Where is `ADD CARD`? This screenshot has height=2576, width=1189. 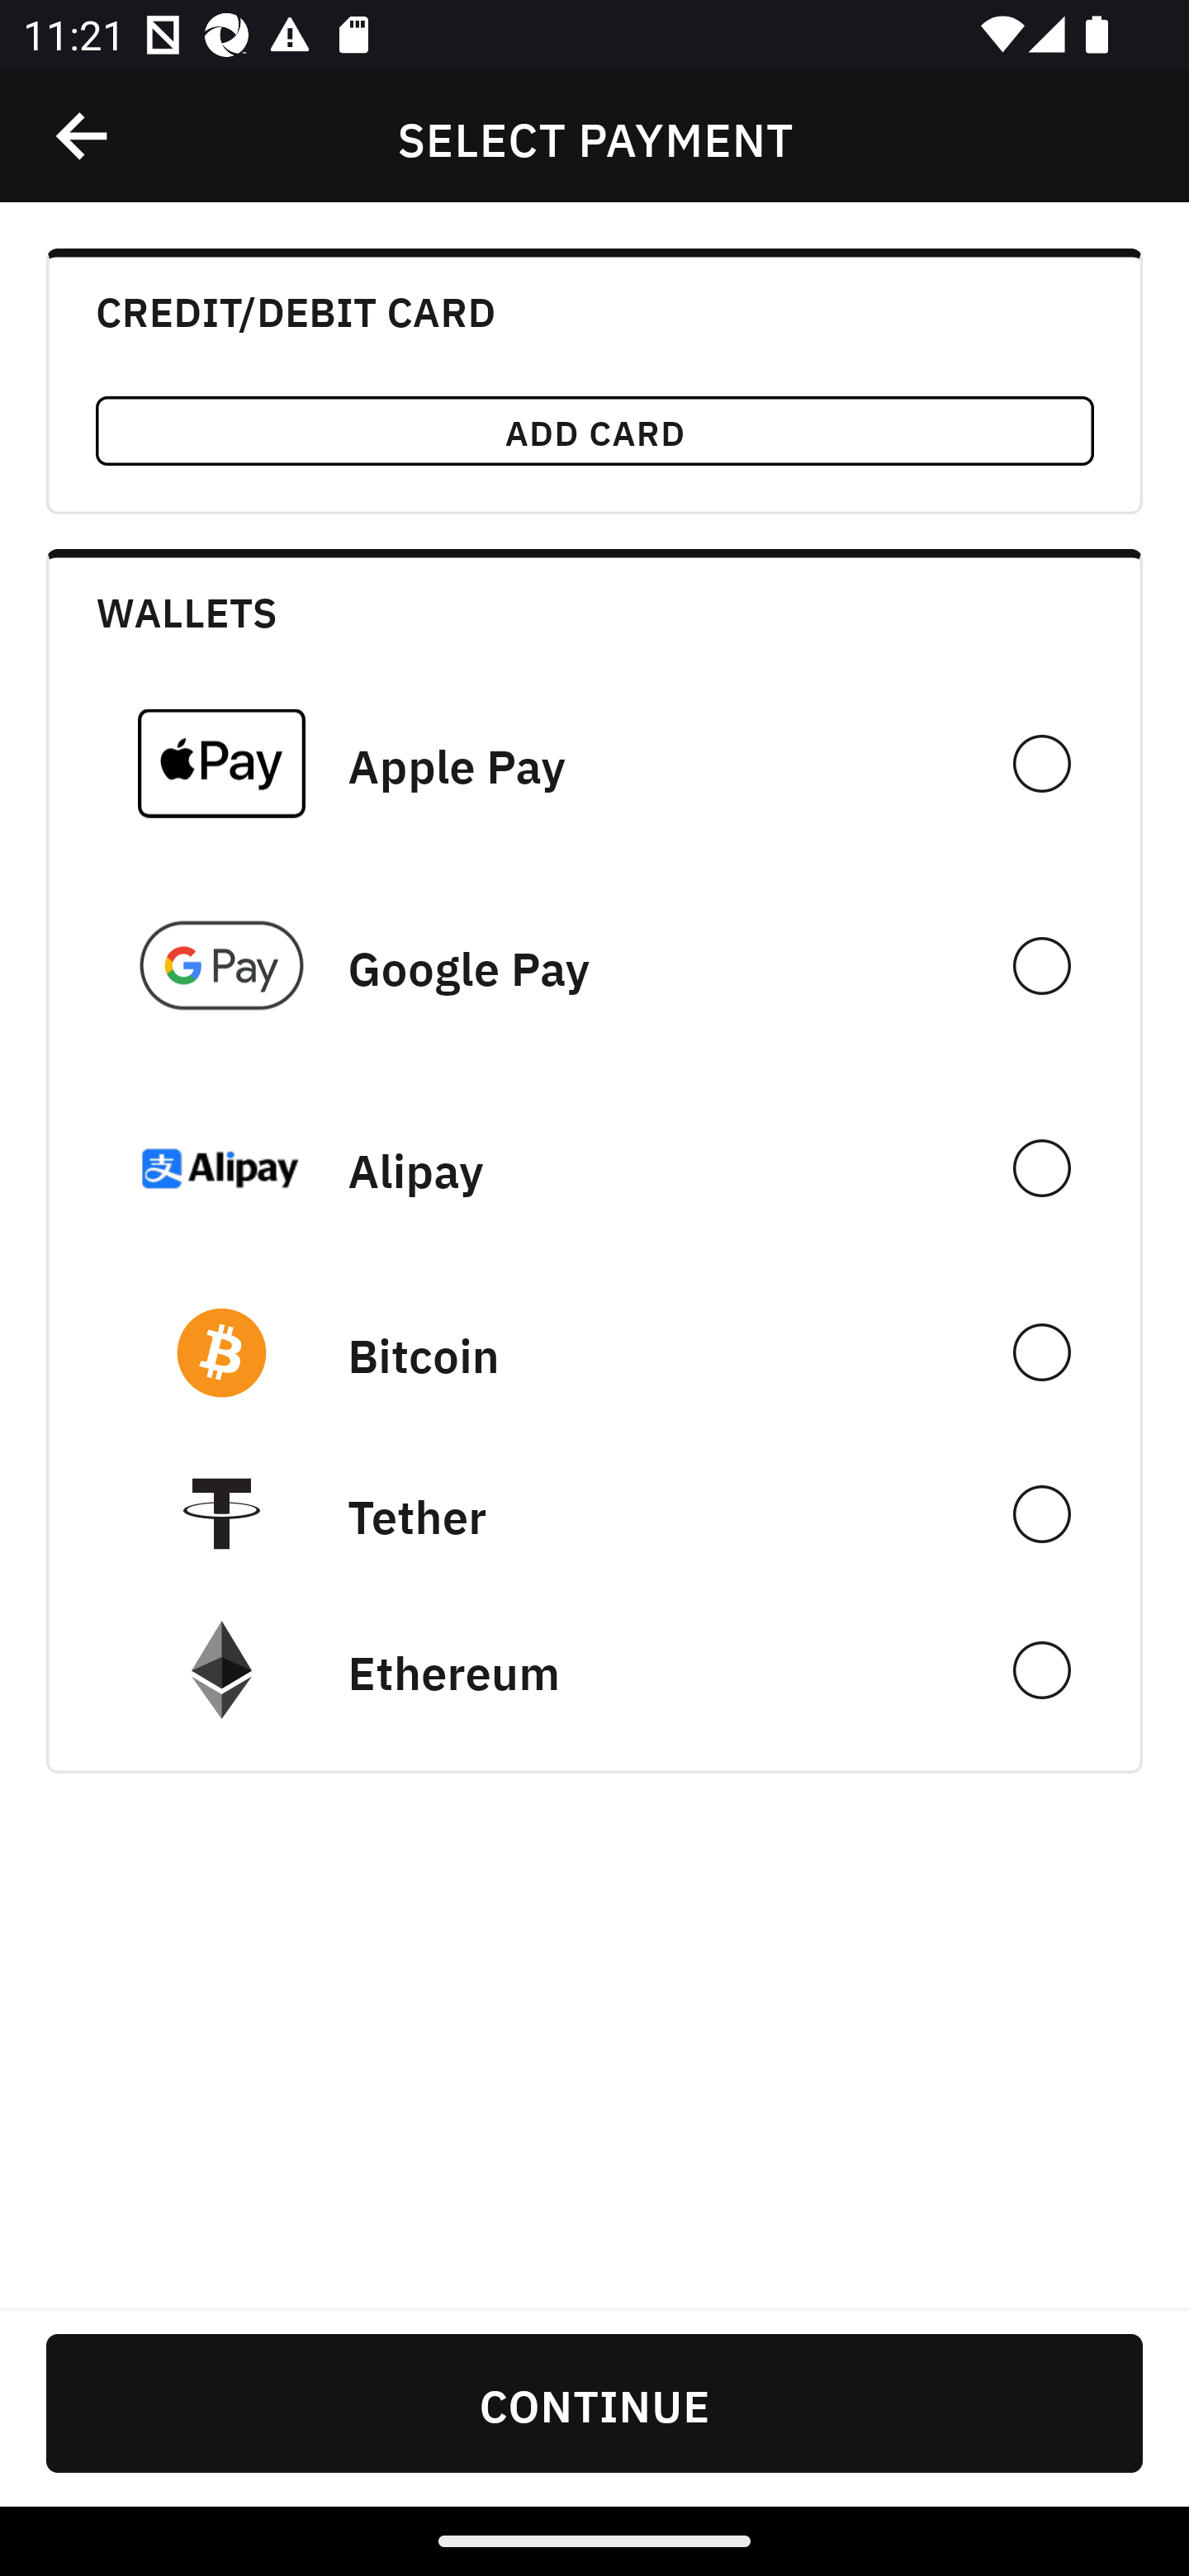 ADD CARD is located at coordinates (594, 431).